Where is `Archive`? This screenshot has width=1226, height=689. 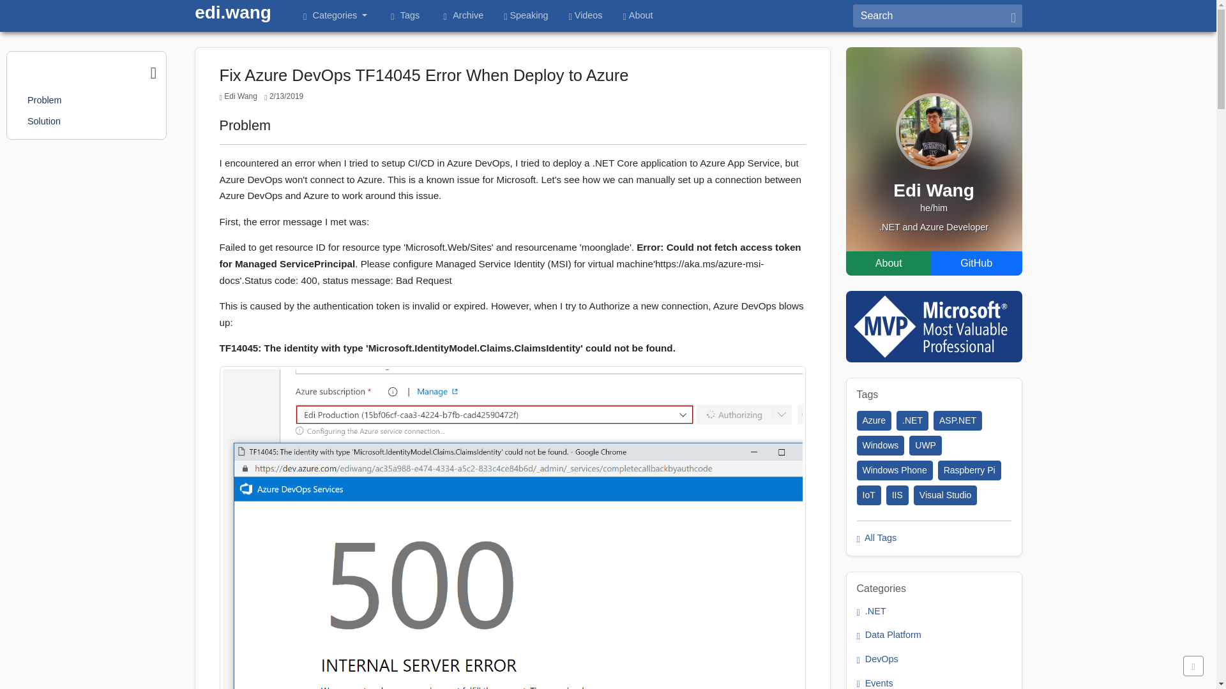 Archive is located at coordinates (461, 16).